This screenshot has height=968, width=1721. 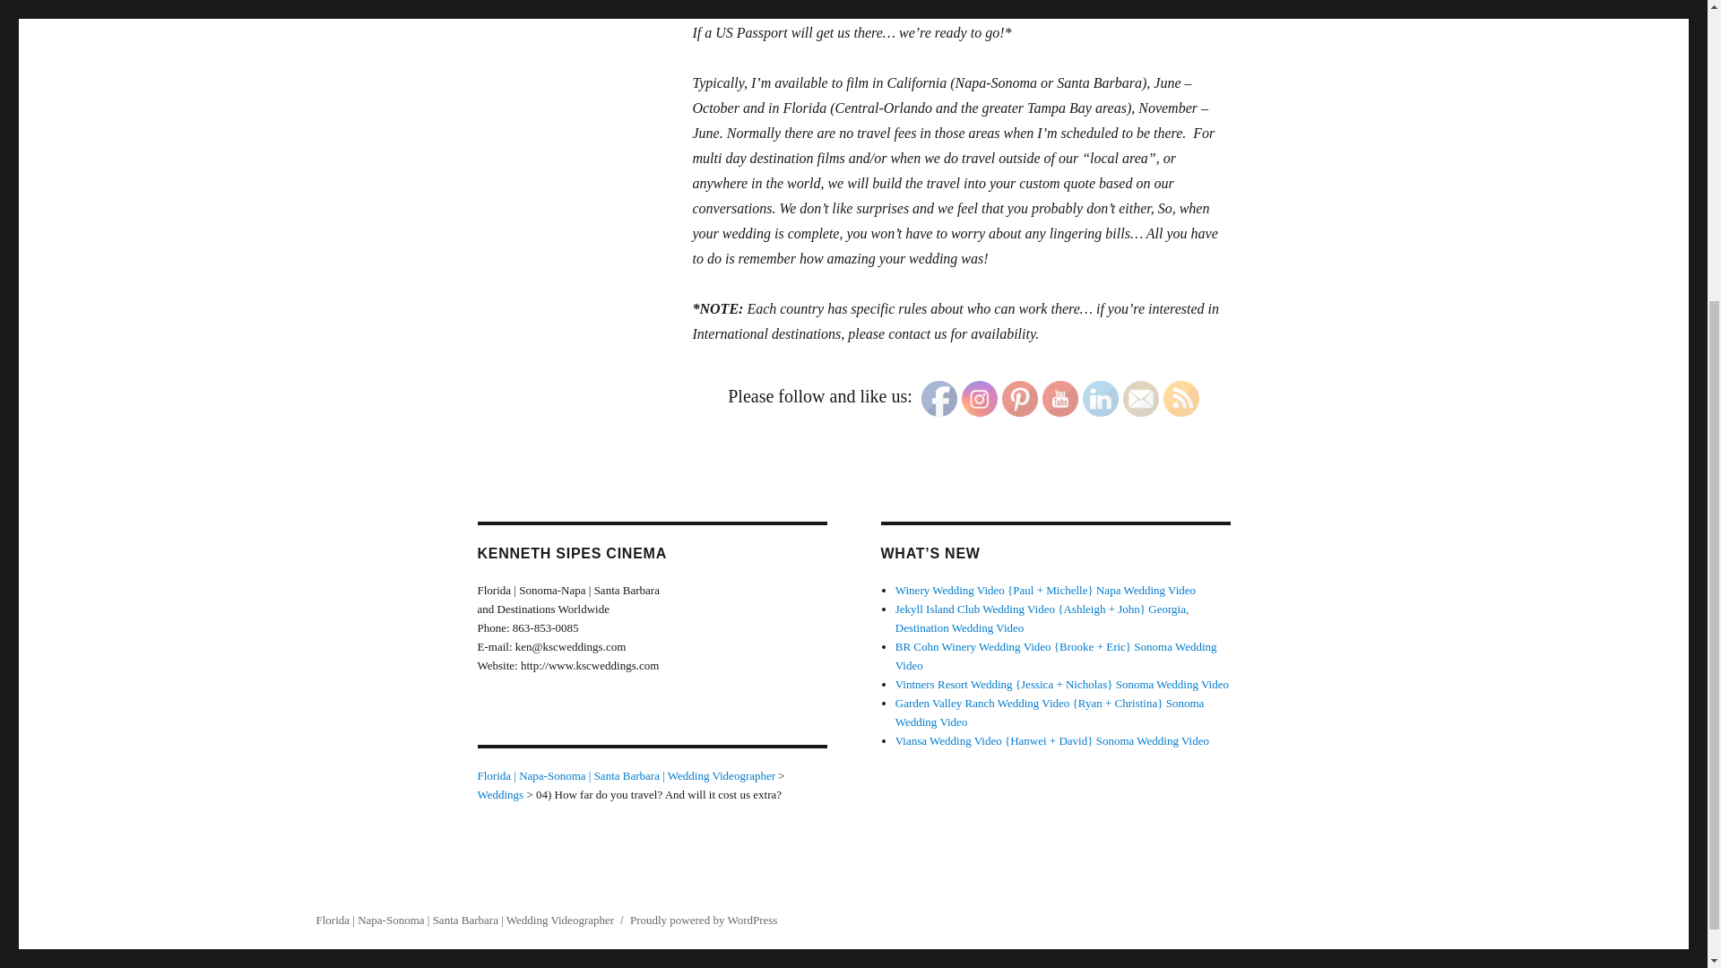 I want to click on Proudly powered by WordPress, so click(x=703, y=920).